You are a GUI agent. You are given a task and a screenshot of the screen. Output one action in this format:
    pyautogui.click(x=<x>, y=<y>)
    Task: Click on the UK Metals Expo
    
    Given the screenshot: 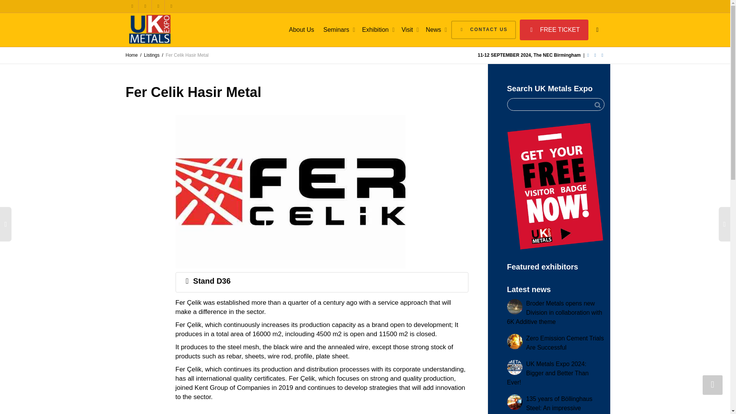 What is the action you would take?
    pyautogui.click(x=150, y=29)
    